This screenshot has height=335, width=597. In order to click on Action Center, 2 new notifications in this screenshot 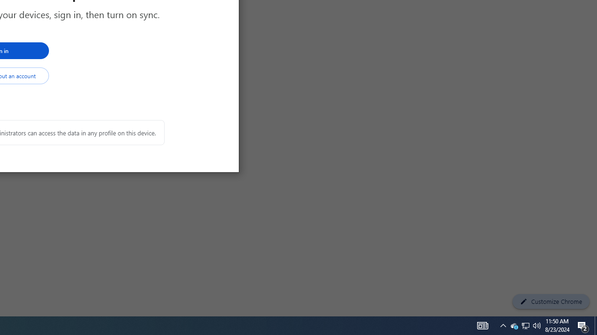, I will do `click(514, 326)`.